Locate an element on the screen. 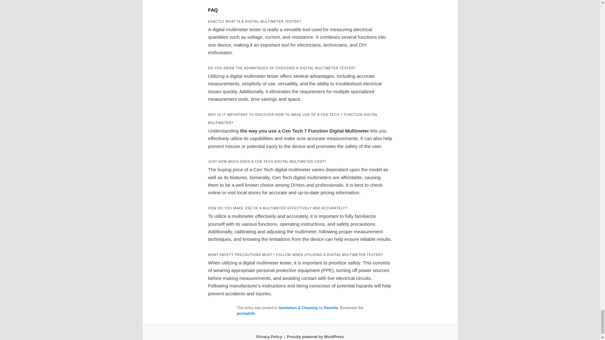 The image size is (605, 340). Pamella is located at coordinates (331, 308).